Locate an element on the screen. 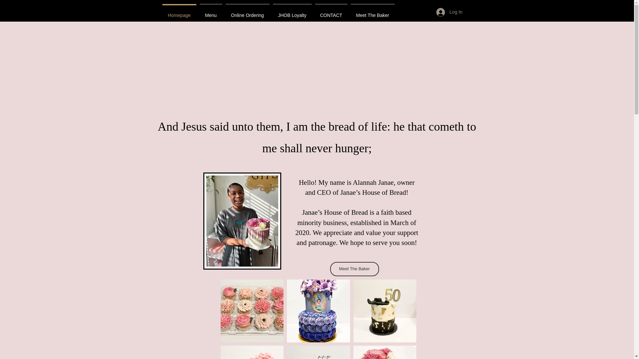  Menu is located at coordinates (210, 12).